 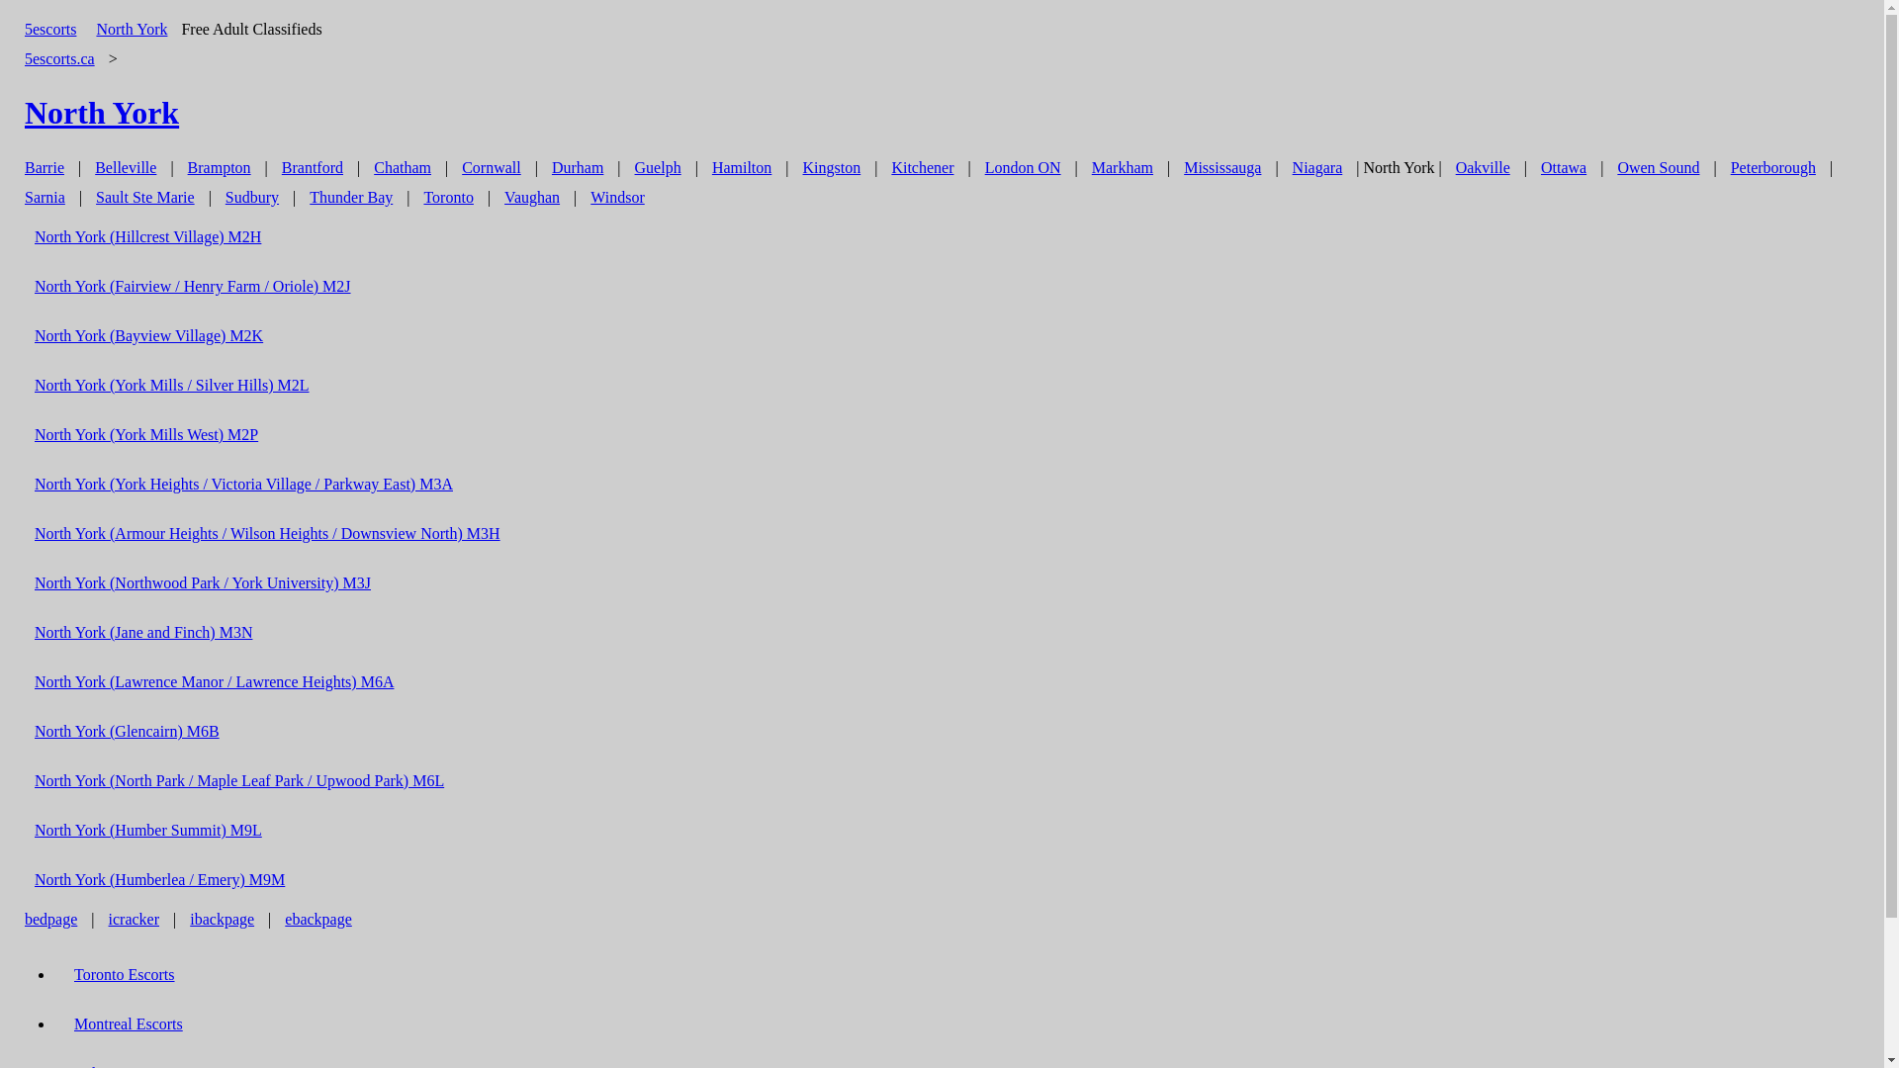 I want to click on North York (Glencairn) M6B, so click(x=127, y=732).